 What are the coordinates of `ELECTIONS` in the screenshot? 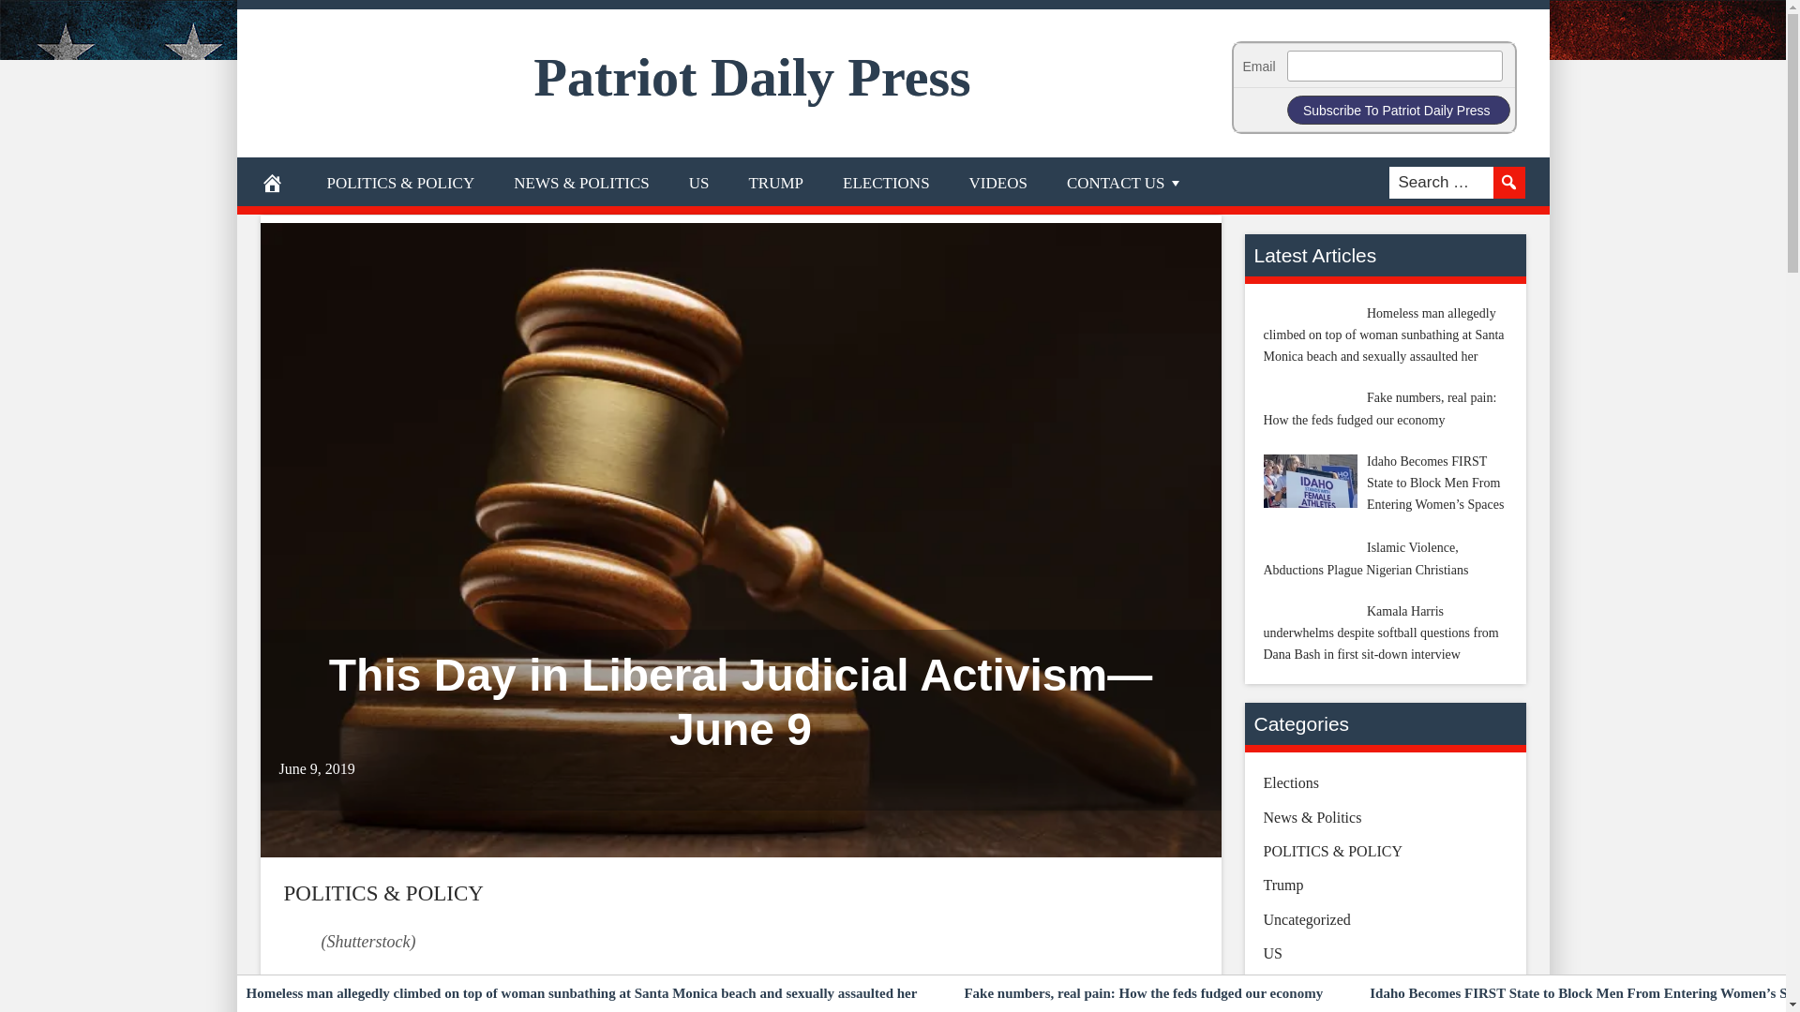 It's located at (886, 182).